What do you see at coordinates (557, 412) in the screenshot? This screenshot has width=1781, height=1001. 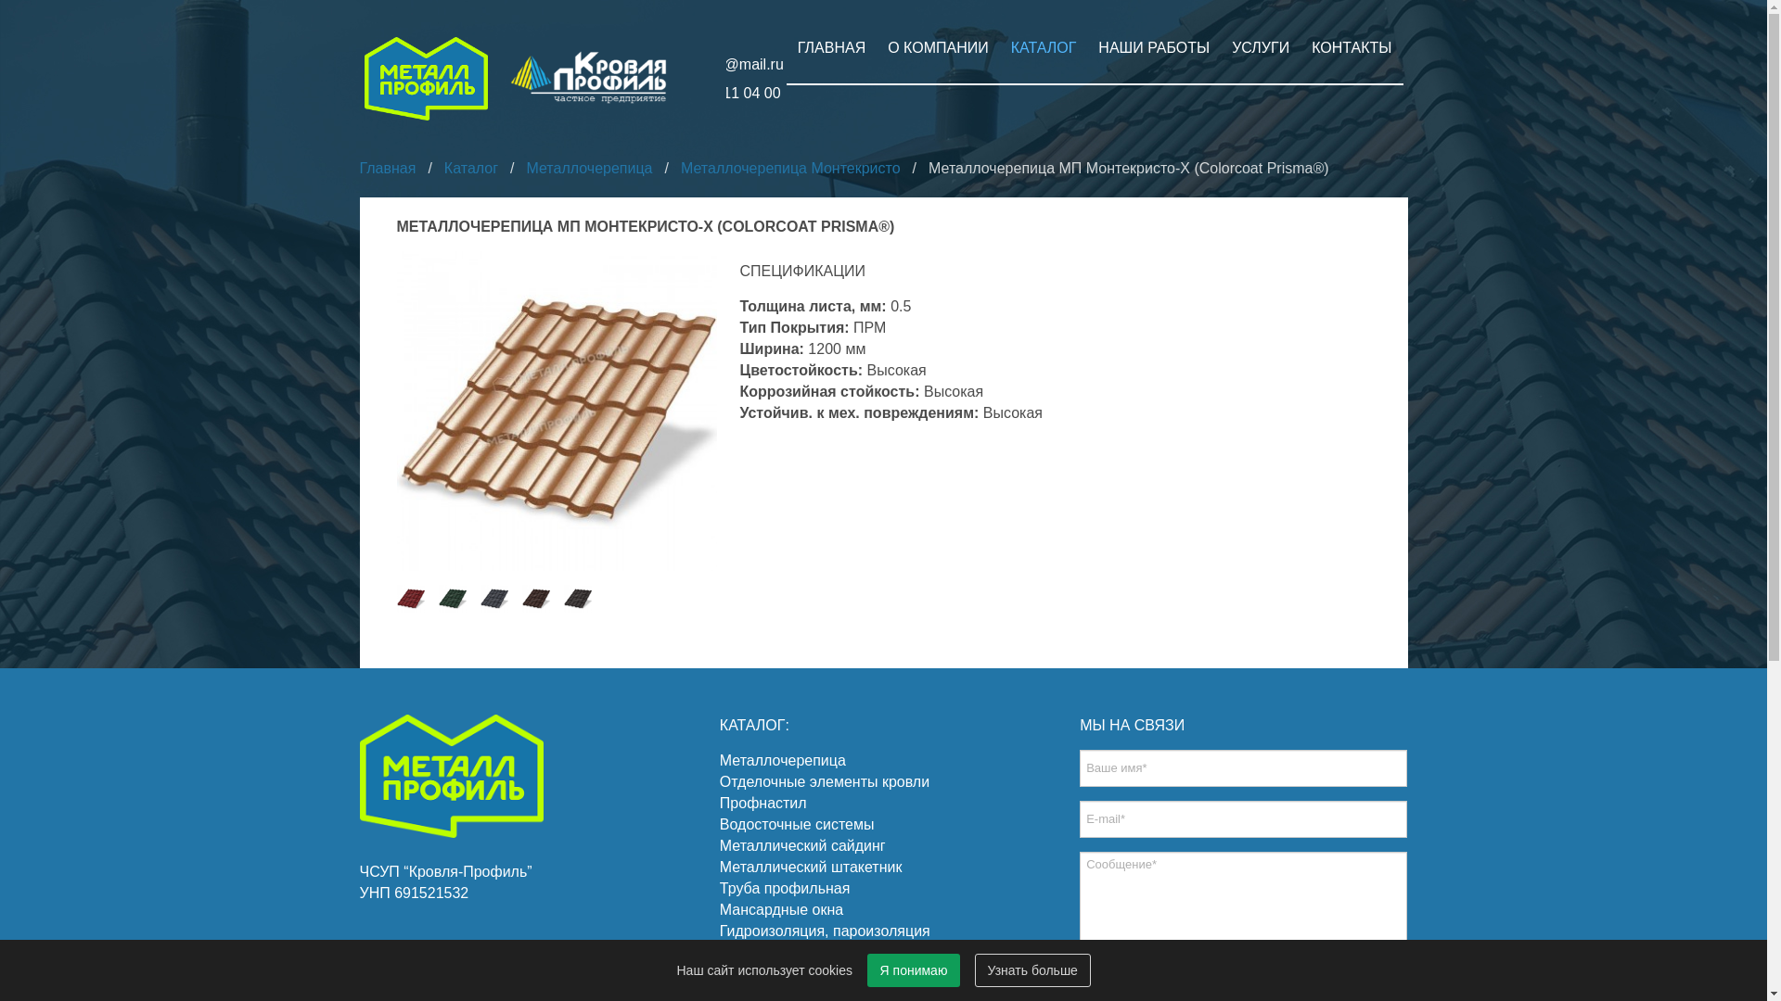 I see `Drw0001ADA Helios` at bounding box center [557, 412].